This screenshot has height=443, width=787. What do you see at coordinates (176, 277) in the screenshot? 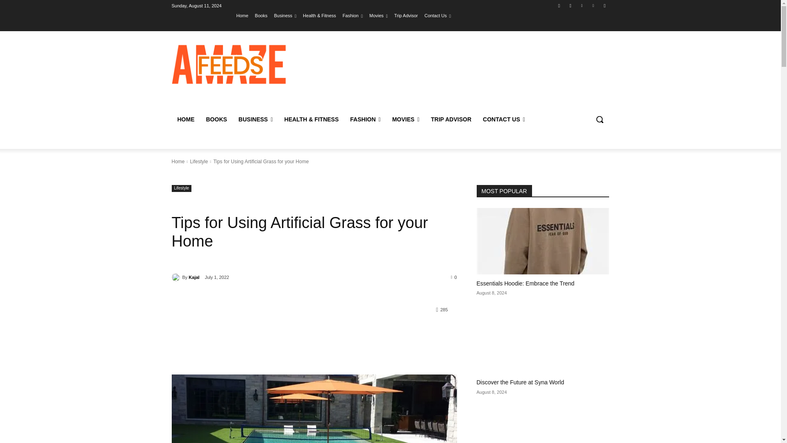
I see `Kajal` at bounding box center [176, 277].